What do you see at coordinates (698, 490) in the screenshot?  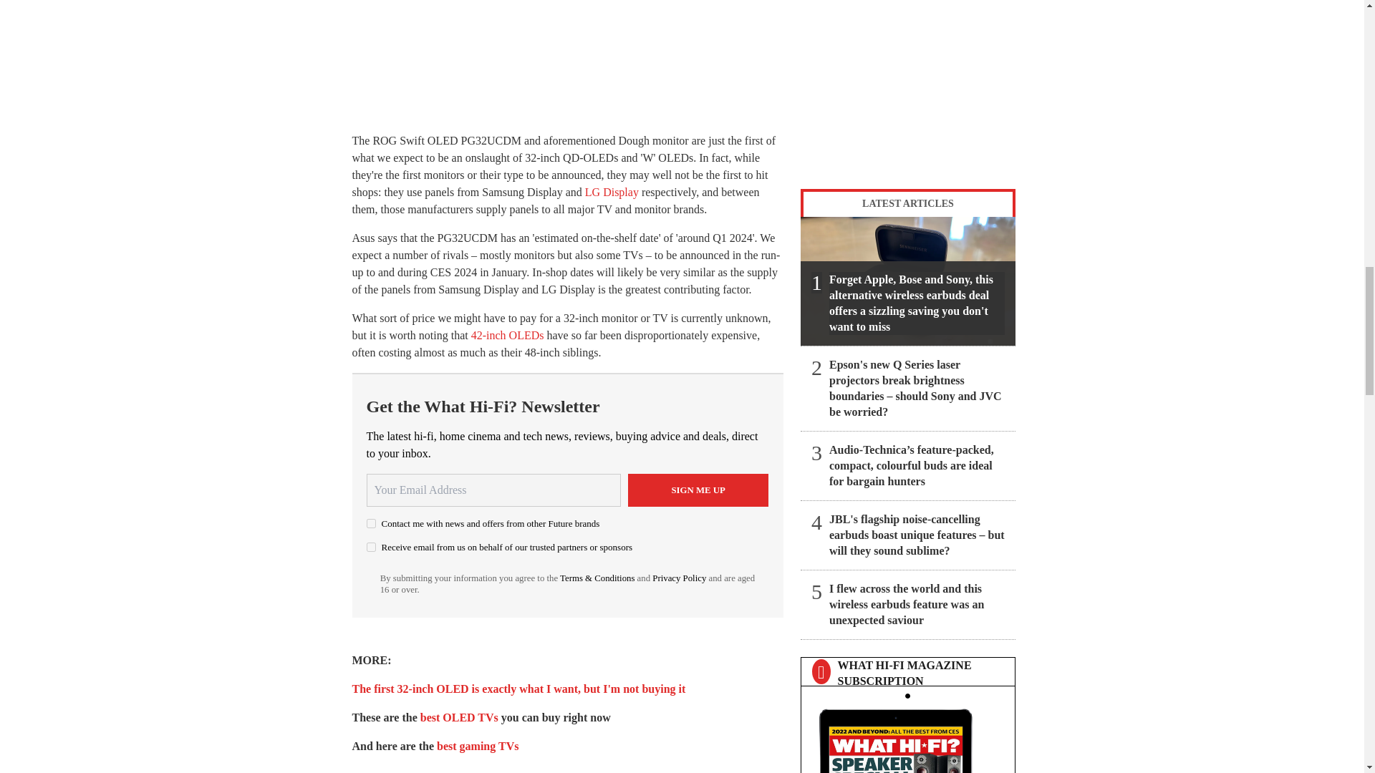 I see `Sign me up` at bounding box center [698, 490].